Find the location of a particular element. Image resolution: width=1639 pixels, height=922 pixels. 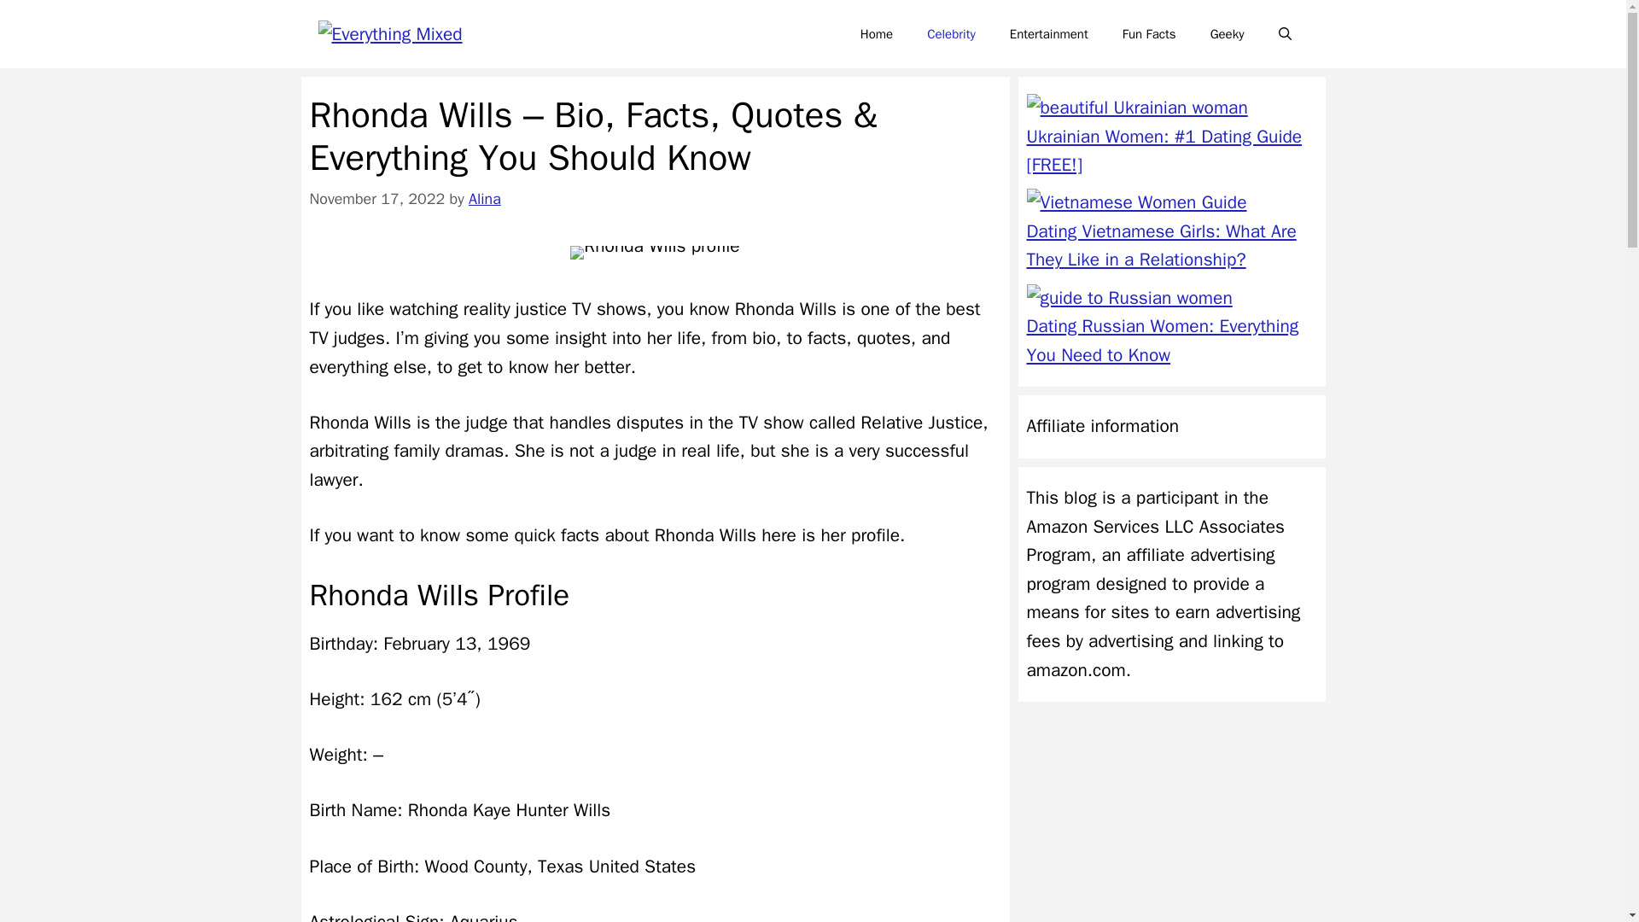

Dating Russian Women: Everything You Need to Know is located at coordinates (1161, 340).